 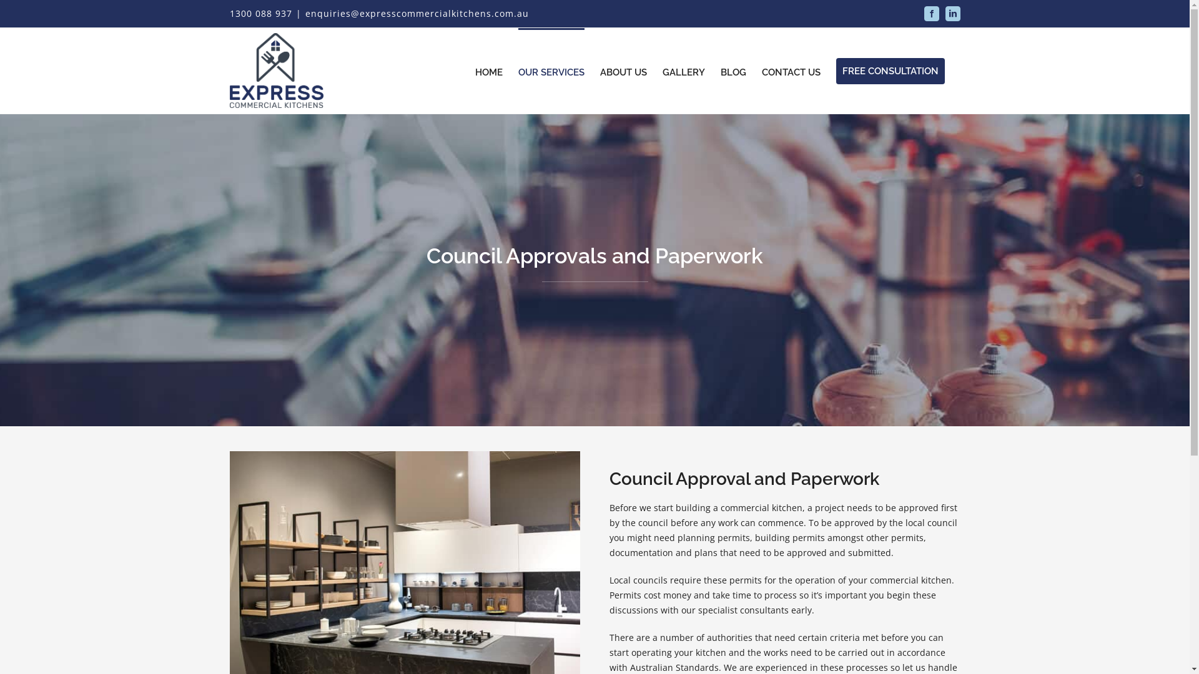 What do you see at coordinates (791, 71) in the screenshot?
I see `CONTACT US` at bounding box center [791, 71].